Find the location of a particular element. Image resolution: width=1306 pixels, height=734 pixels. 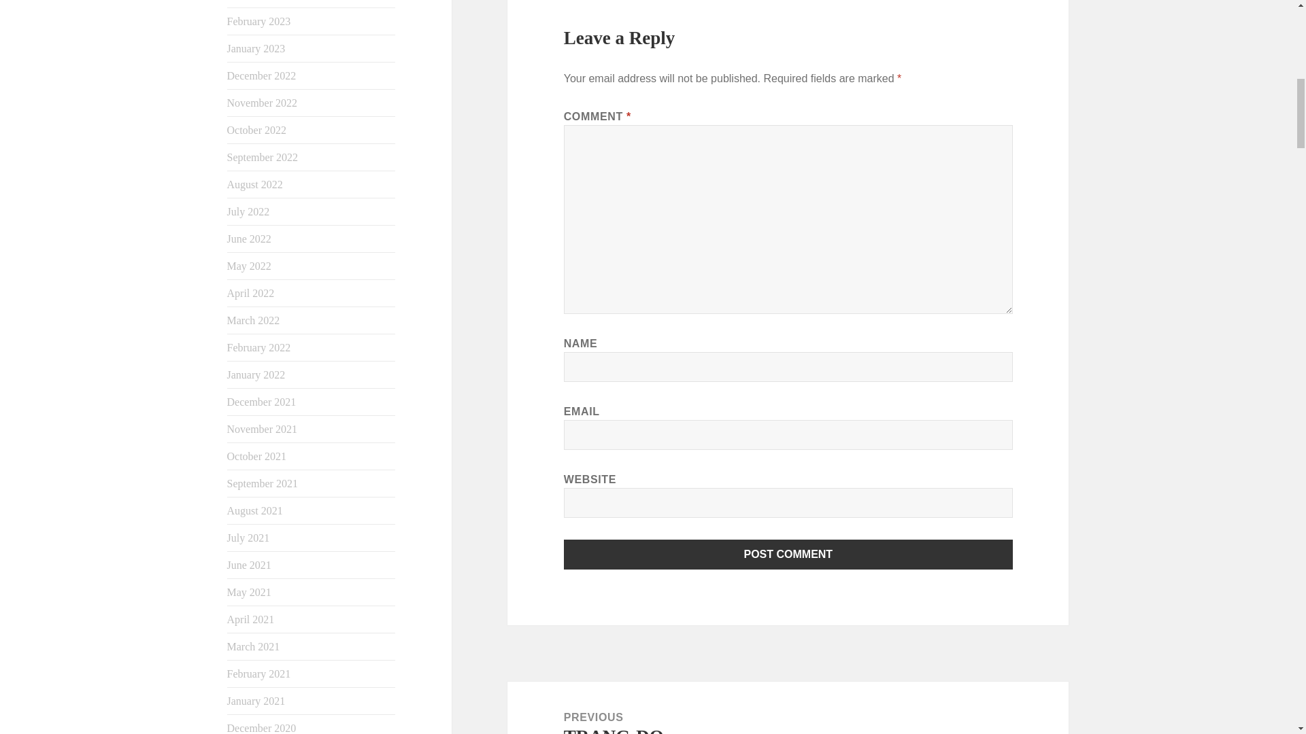

Post Comment is located at coordinates (788, 555).